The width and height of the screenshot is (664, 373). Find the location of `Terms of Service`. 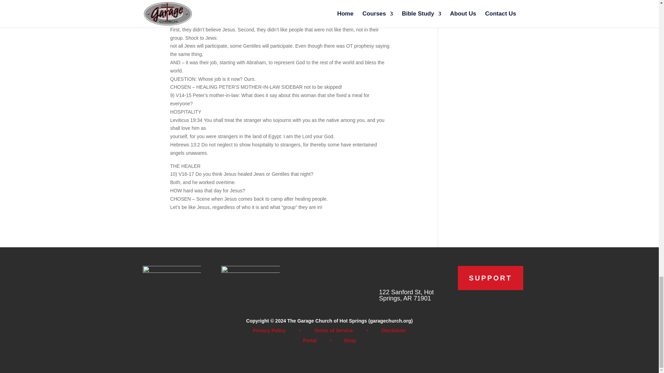

Terms of Service is located at coordinates (333, 331).